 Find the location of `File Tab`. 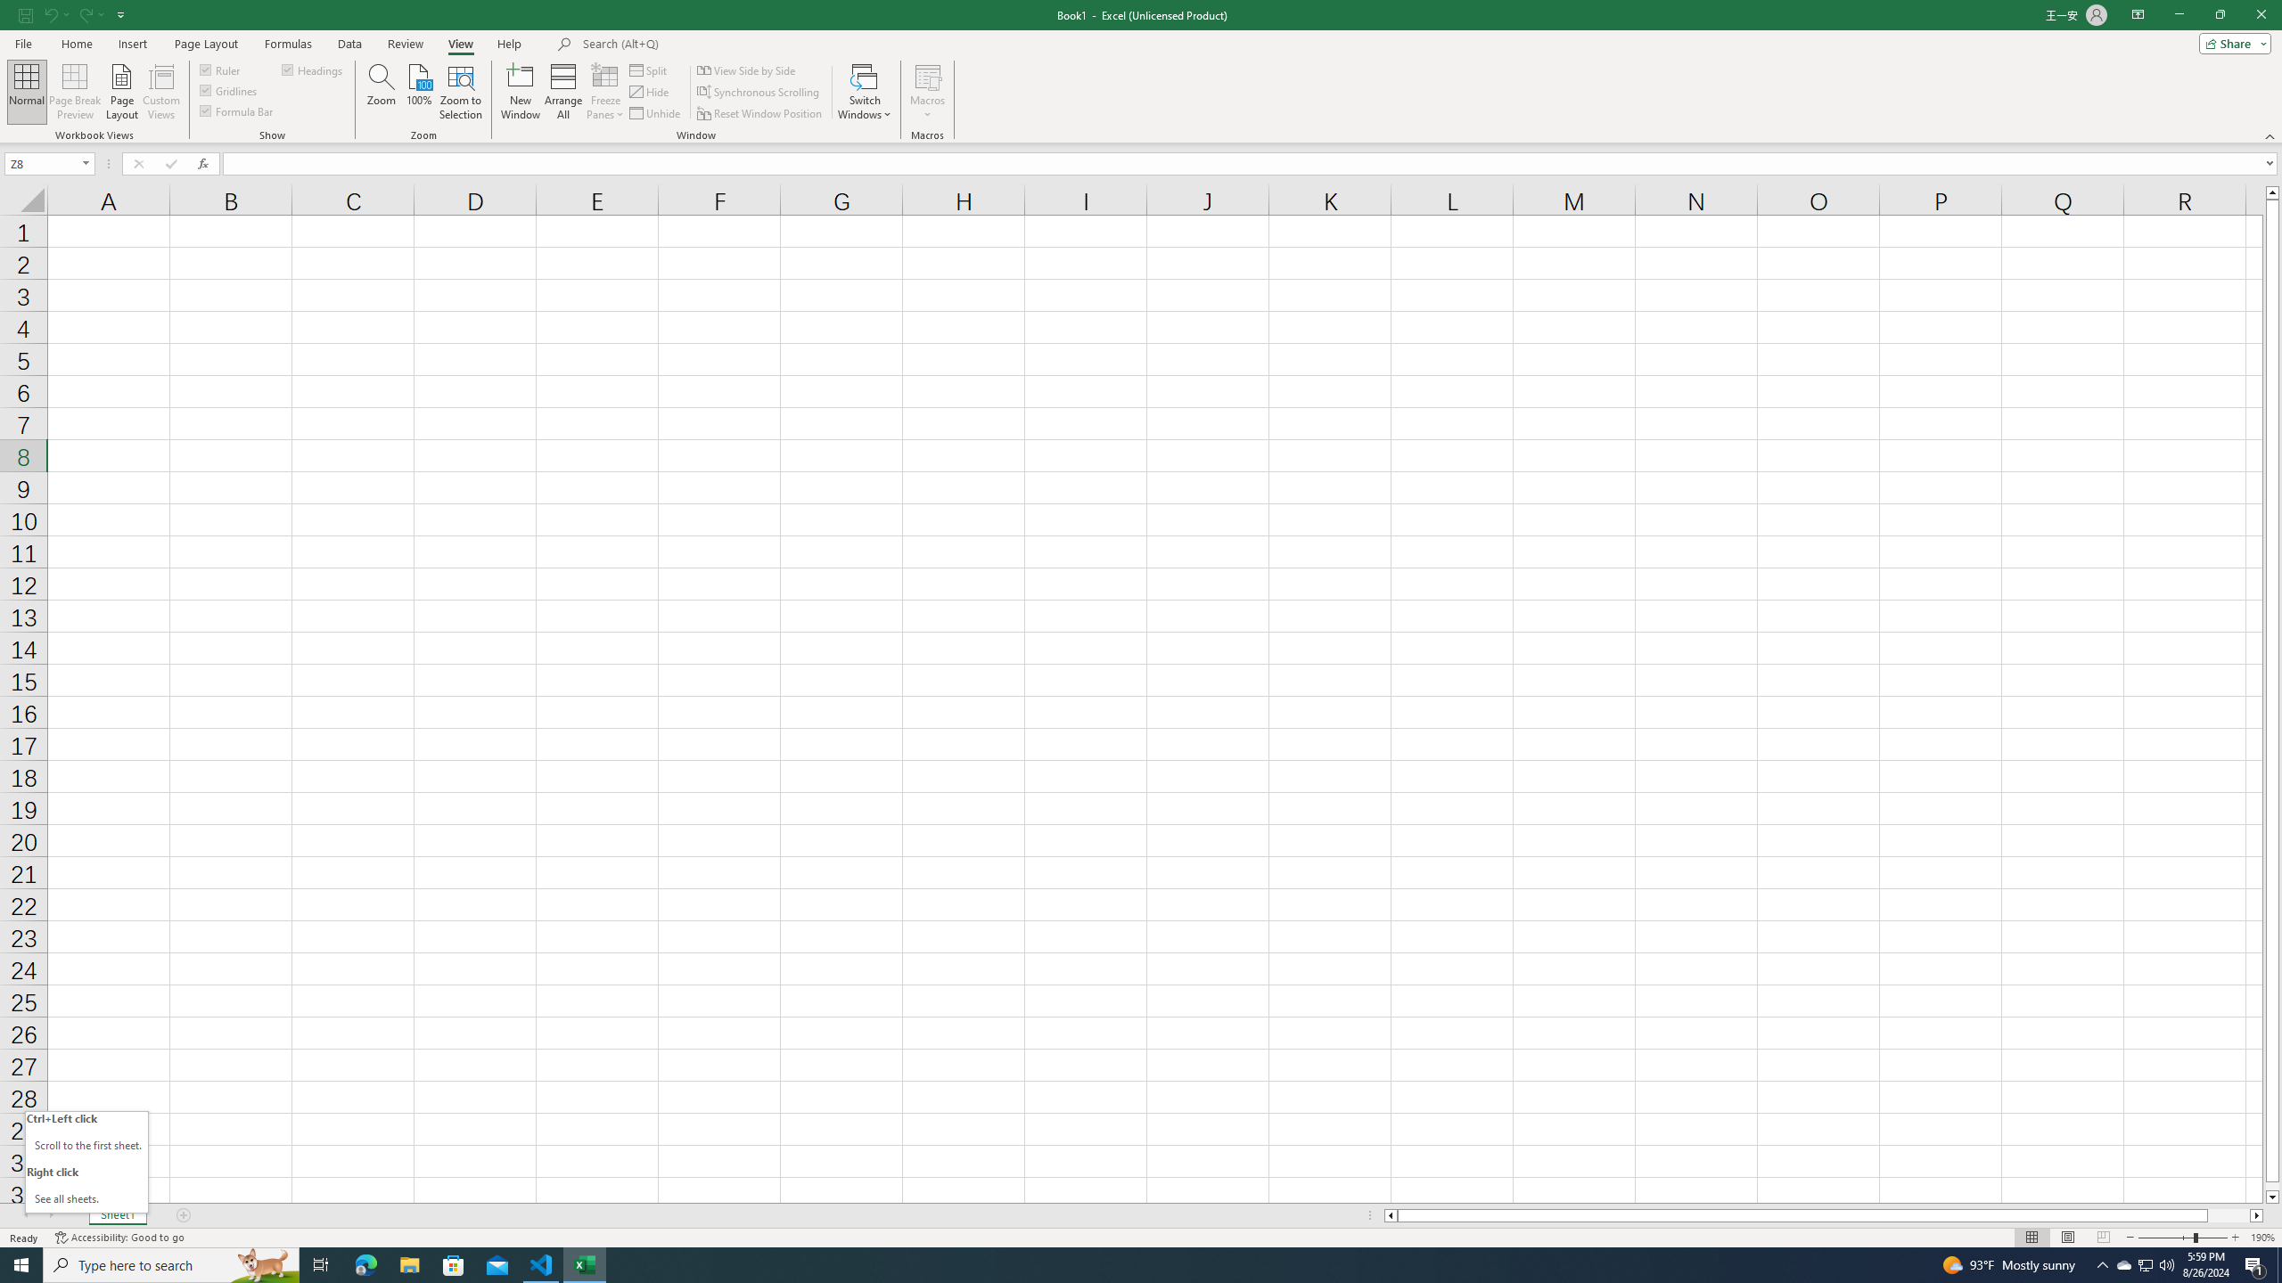

File Tab is located at coordinates (23, 43).